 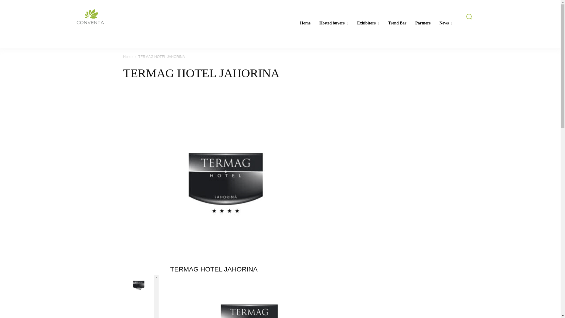 What do you see at coordinates (368, 23) in the screenshot?
I see `Exhibitors` at bounding box center [368, 23].